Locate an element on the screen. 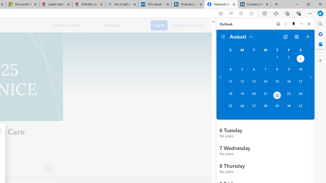 The height and width of the screenshot is (183, 326). Friday, August 16, 2024.  is located at coordinates (289, 84).